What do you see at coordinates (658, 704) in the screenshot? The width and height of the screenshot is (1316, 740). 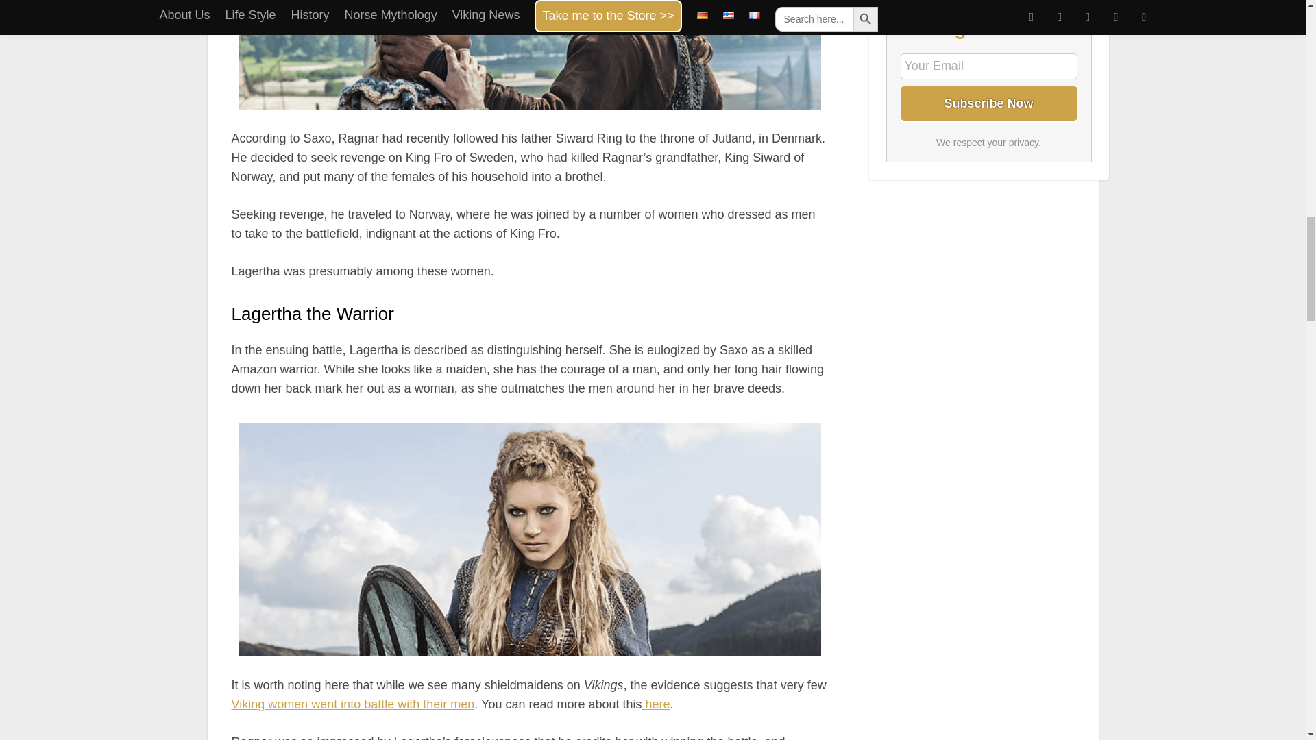 I see `here` at bounding box center [658, 704].